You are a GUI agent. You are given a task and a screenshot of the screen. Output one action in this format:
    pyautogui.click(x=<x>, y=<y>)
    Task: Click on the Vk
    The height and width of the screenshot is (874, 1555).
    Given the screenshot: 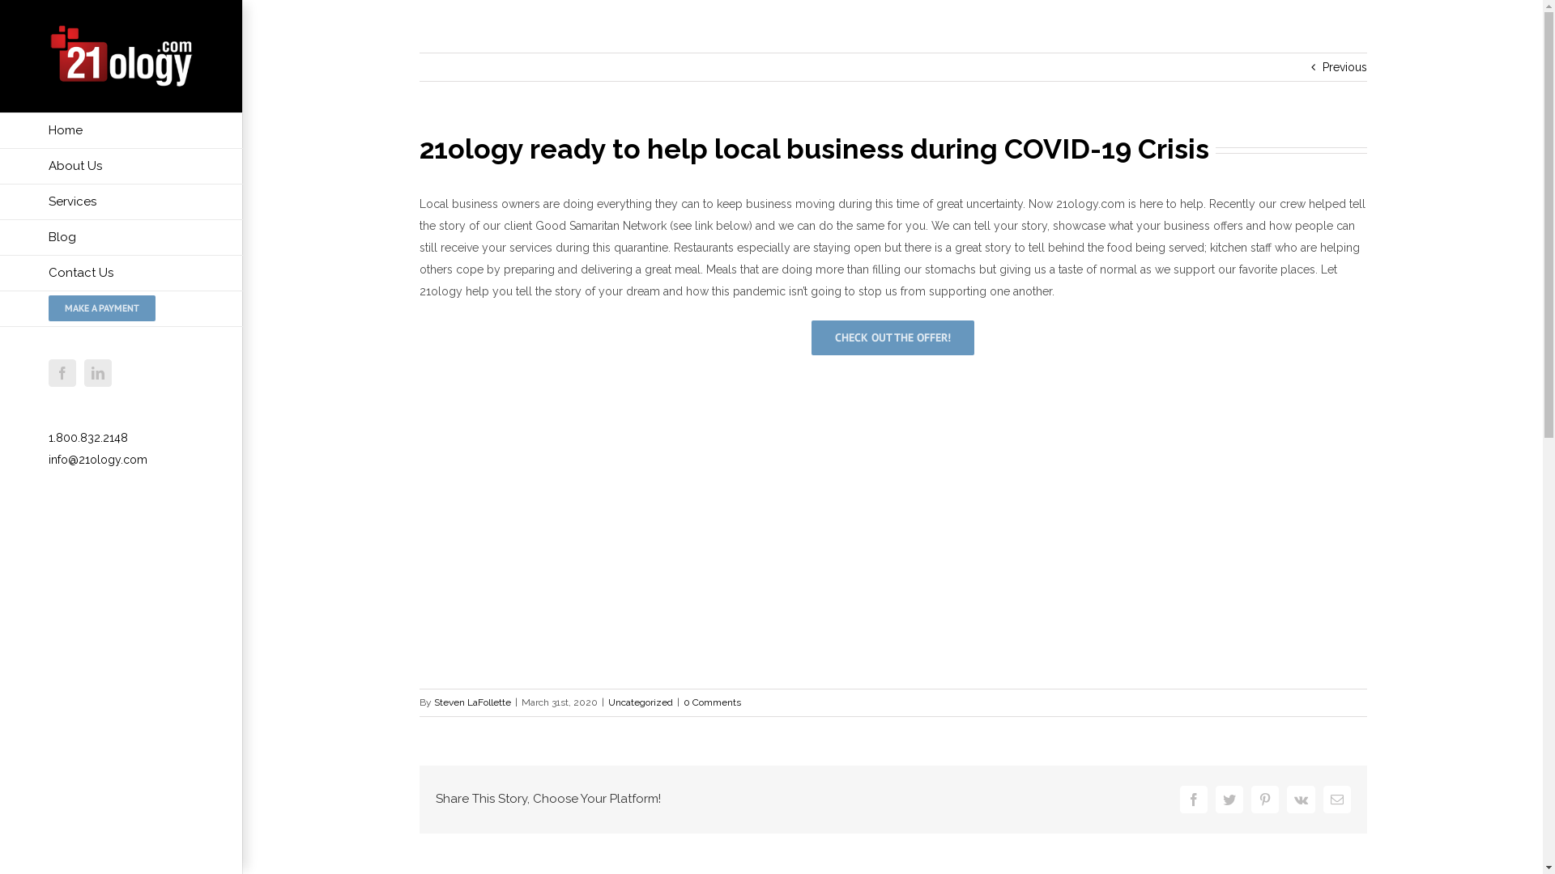 What is the action you would take?
    pyautogui.click(x=1301, y=800)
    